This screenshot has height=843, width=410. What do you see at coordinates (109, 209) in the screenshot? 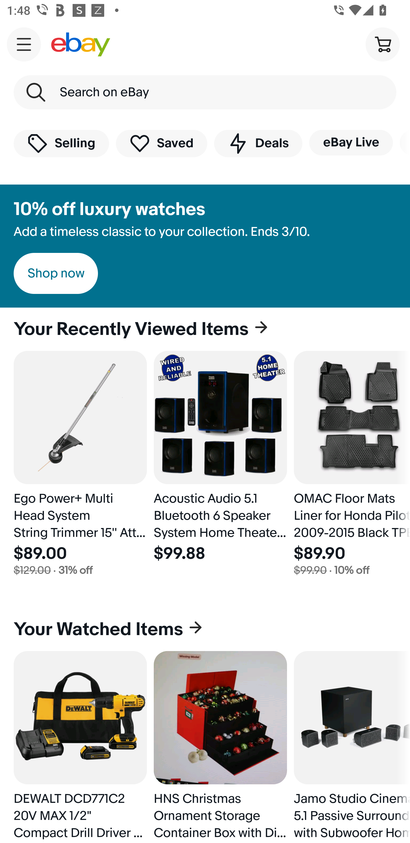
I see `10% off luxury watches` at bounding box center [109, 209].